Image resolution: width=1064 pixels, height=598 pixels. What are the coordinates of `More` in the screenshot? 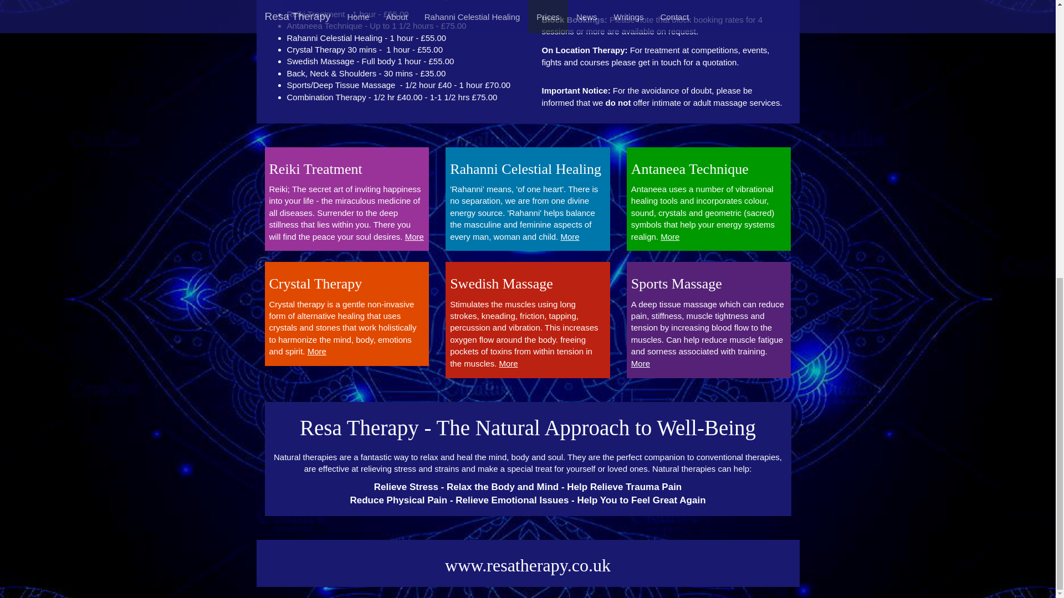 It's located at (509, 363).